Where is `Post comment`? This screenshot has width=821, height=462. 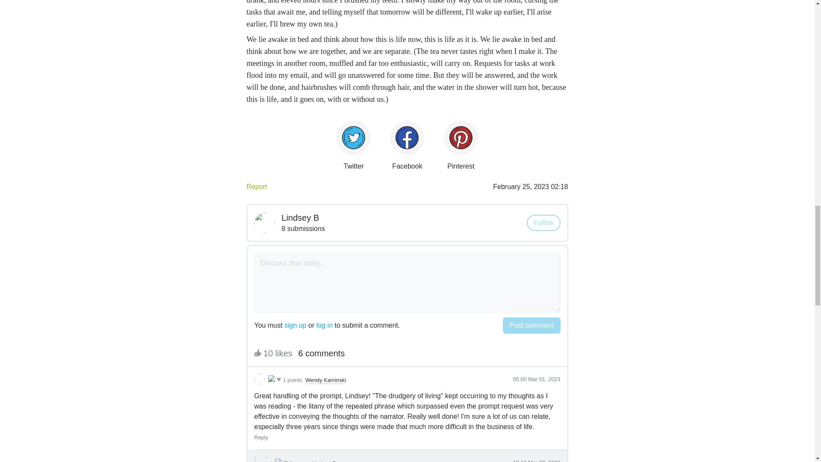 Post comment is located at coordinates (531, 325).